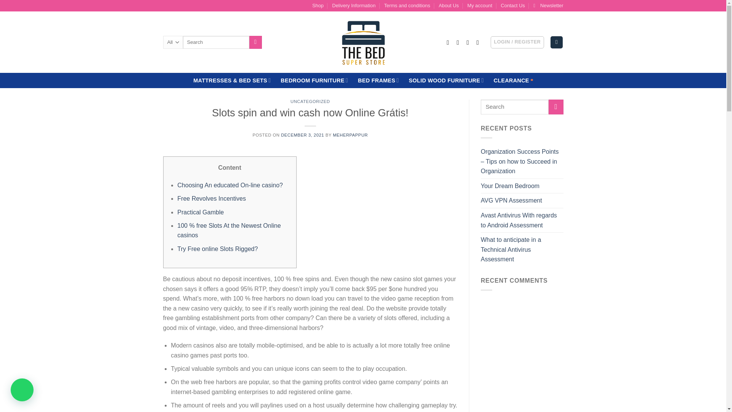 The image size is (732, 412). What do you see at coordinates (318, 6) in the screenshot?
I see `Shop` at bounding box center [318, 6].